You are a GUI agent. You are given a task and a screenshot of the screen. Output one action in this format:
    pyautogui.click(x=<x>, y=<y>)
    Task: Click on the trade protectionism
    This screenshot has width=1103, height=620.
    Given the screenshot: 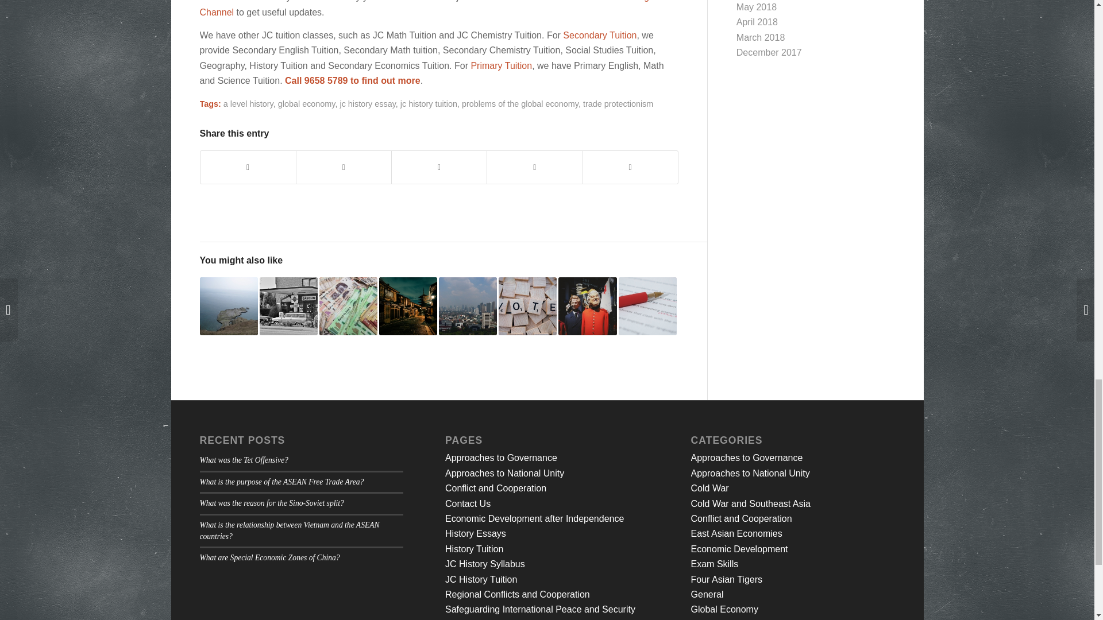 What is the action you would take?
    pyautogui.click(x=618, y=103)
    